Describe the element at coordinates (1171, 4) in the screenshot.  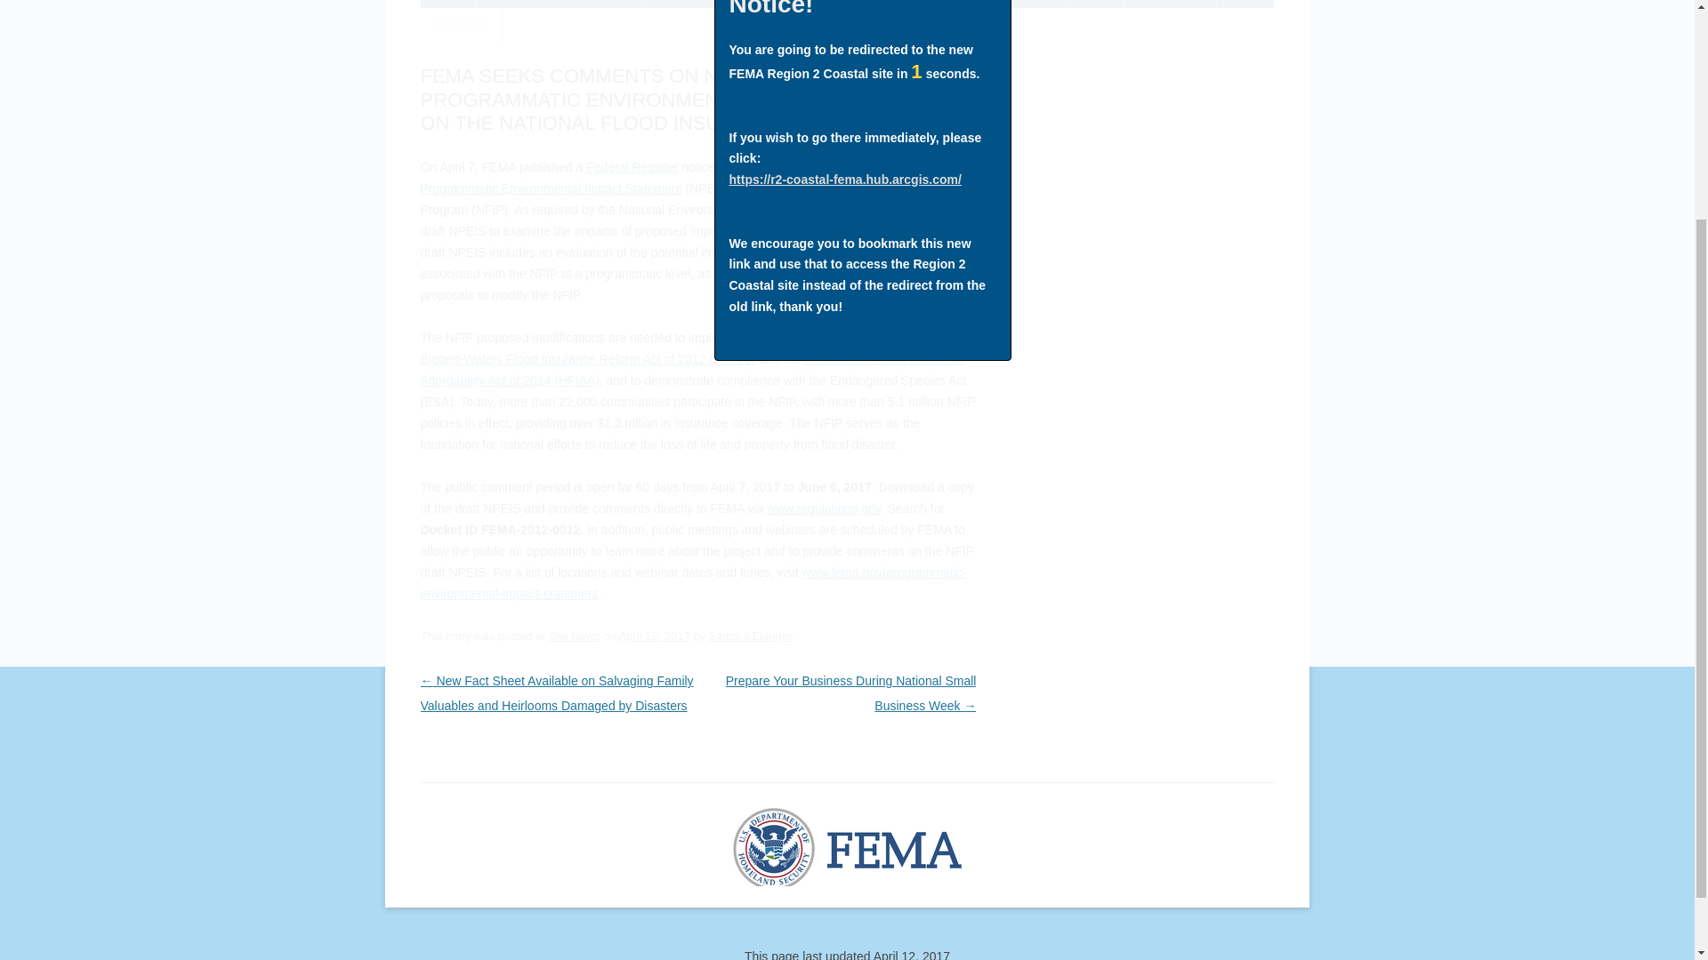
I see `RESOURCES` at that location.